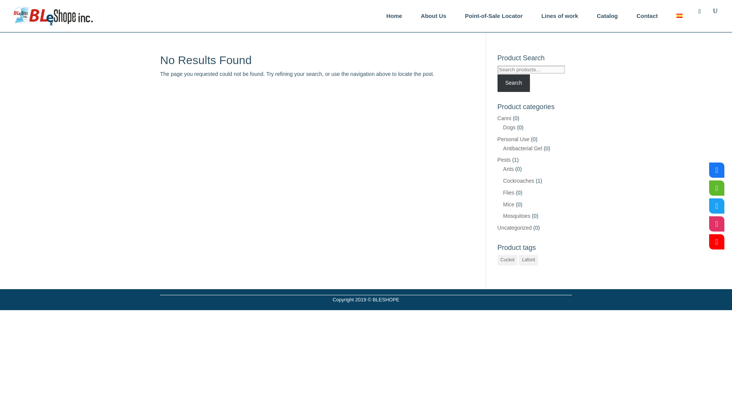 The height and width of the screenshot is (412, 732). What do you see at coordinates (509, 204) in the screenshot?
I see `Mice` at bounding box center [509, 204].